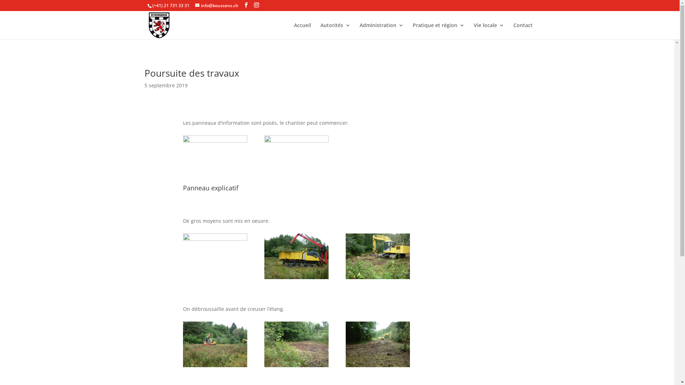 This screenshot has width=685, height=385. What do you see at coordinates (216, 6) in the screenshot?
I see `info@boussens.ch` at bounding box center [216, 6].